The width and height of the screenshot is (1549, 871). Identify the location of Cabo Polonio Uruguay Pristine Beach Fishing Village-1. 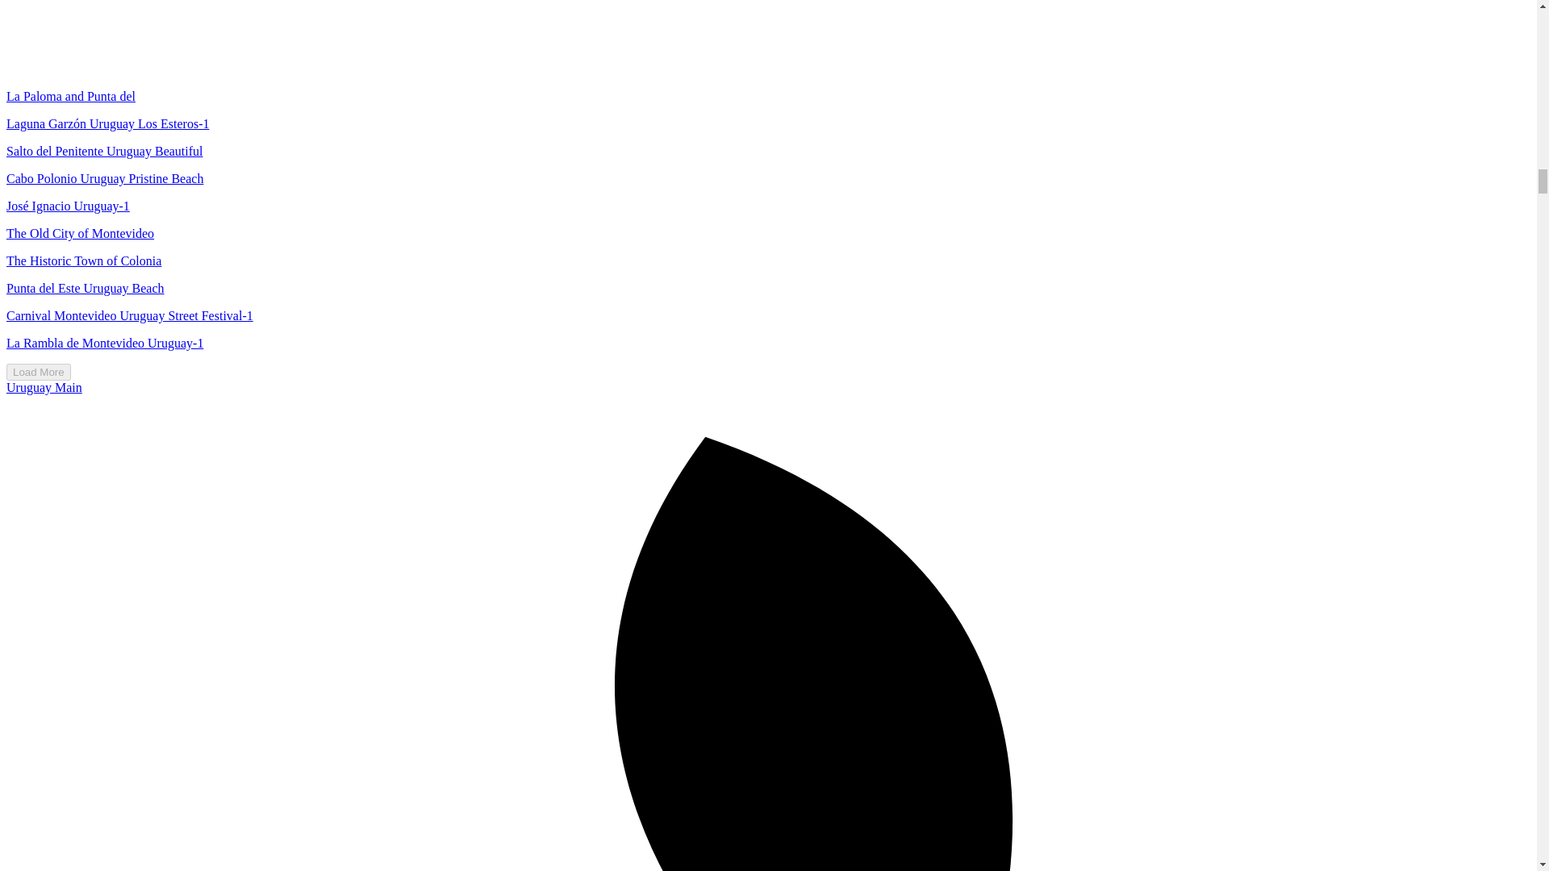
(104, 178).